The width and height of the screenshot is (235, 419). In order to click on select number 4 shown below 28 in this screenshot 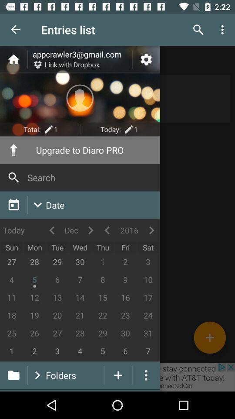, I will do `click(80, 351)`.